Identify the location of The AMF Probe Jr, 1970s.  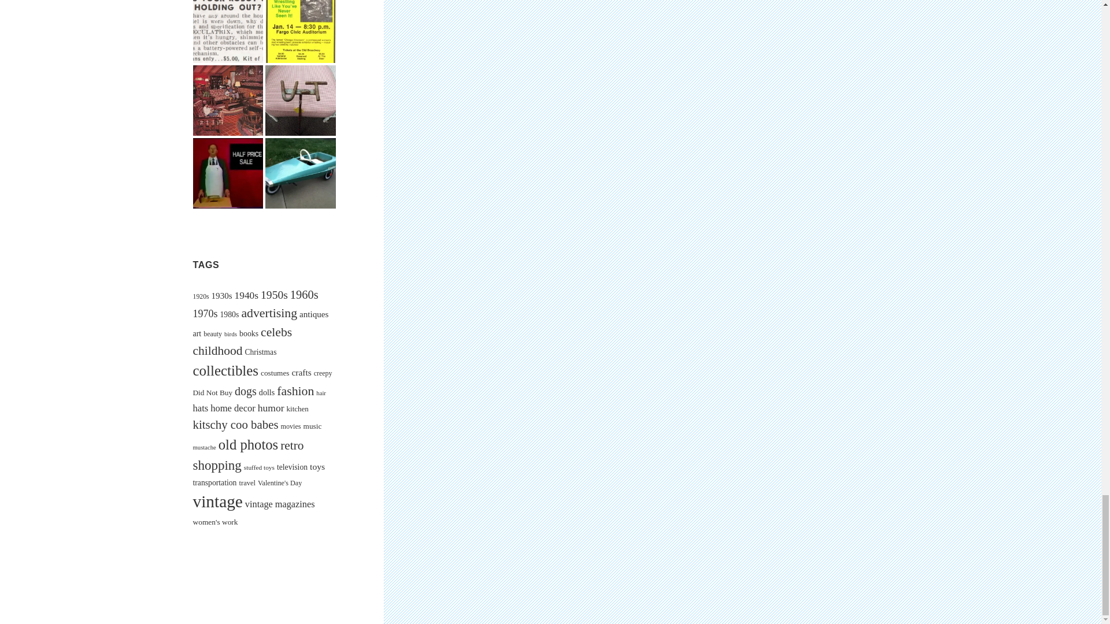
(301, 173).